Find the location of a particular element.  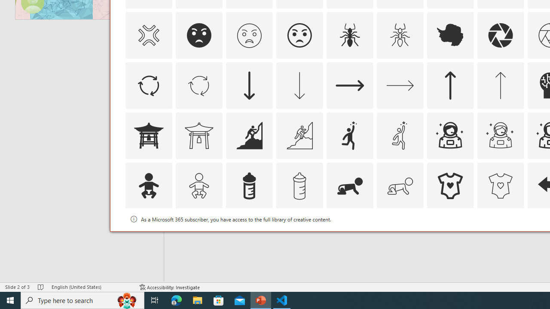

AutomationID: Icons_Ant_M is located at coordinates (400, 35).